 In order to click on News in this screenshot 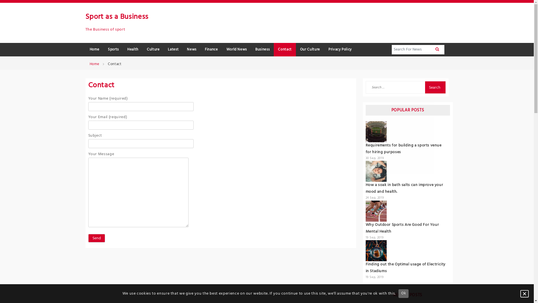, I will do `click(192, 50)`.